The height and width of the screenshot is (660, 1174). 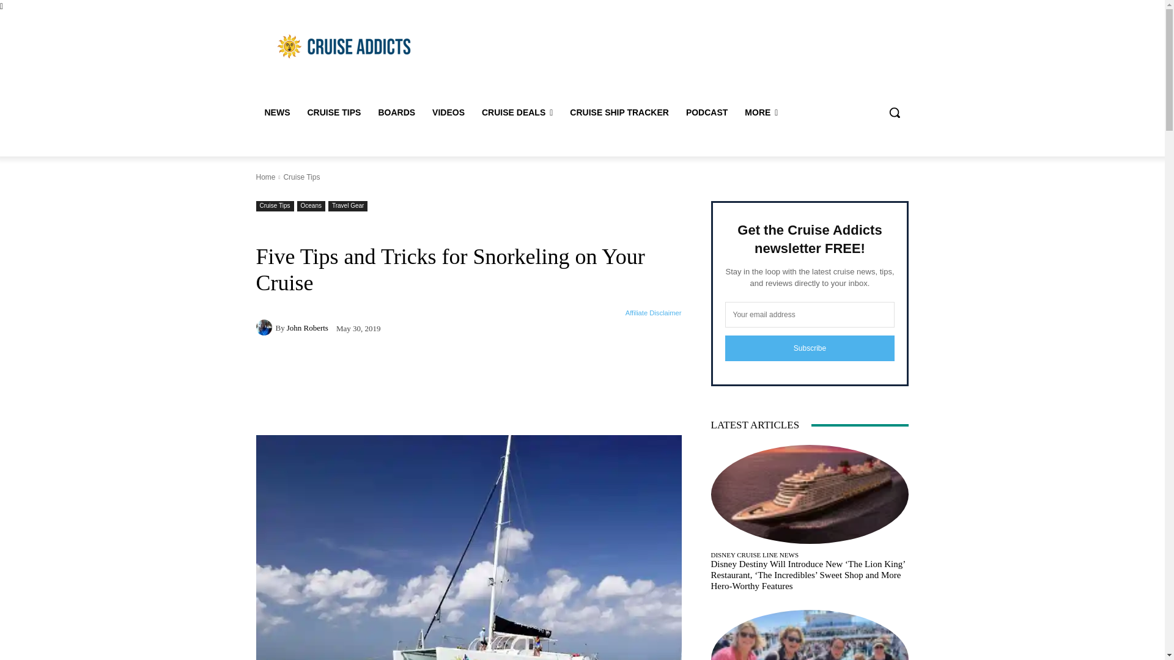 I want to click on News, so click(x=276, y=112).